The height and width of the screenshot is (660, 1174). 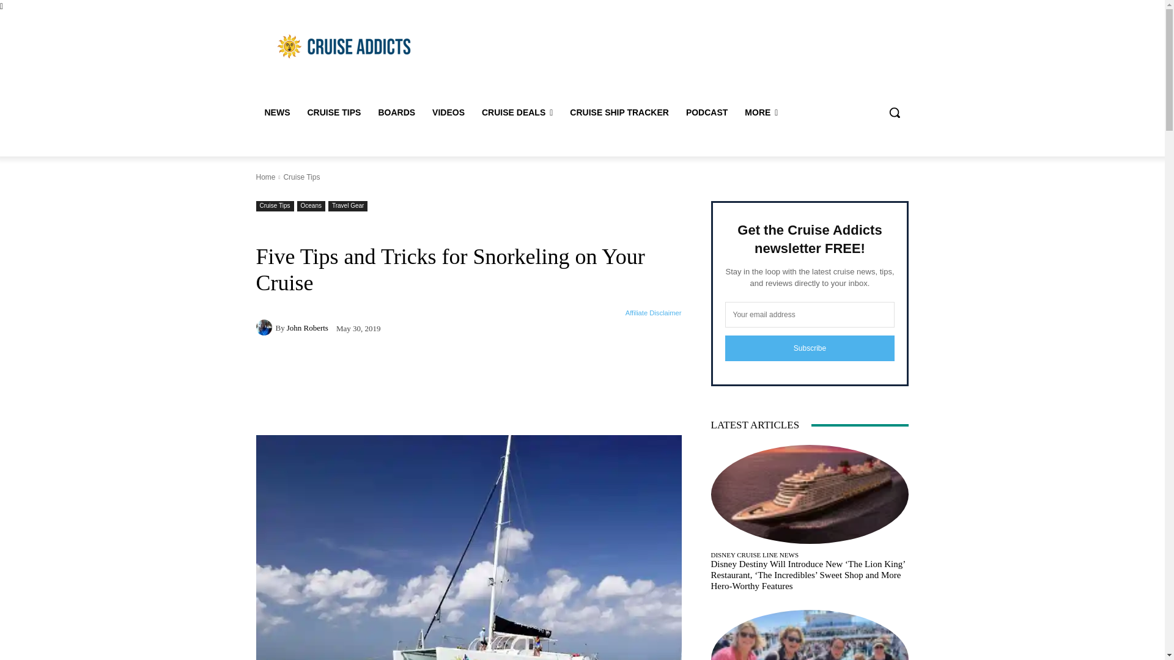 I want to click on News, so click(x=276, y=112).